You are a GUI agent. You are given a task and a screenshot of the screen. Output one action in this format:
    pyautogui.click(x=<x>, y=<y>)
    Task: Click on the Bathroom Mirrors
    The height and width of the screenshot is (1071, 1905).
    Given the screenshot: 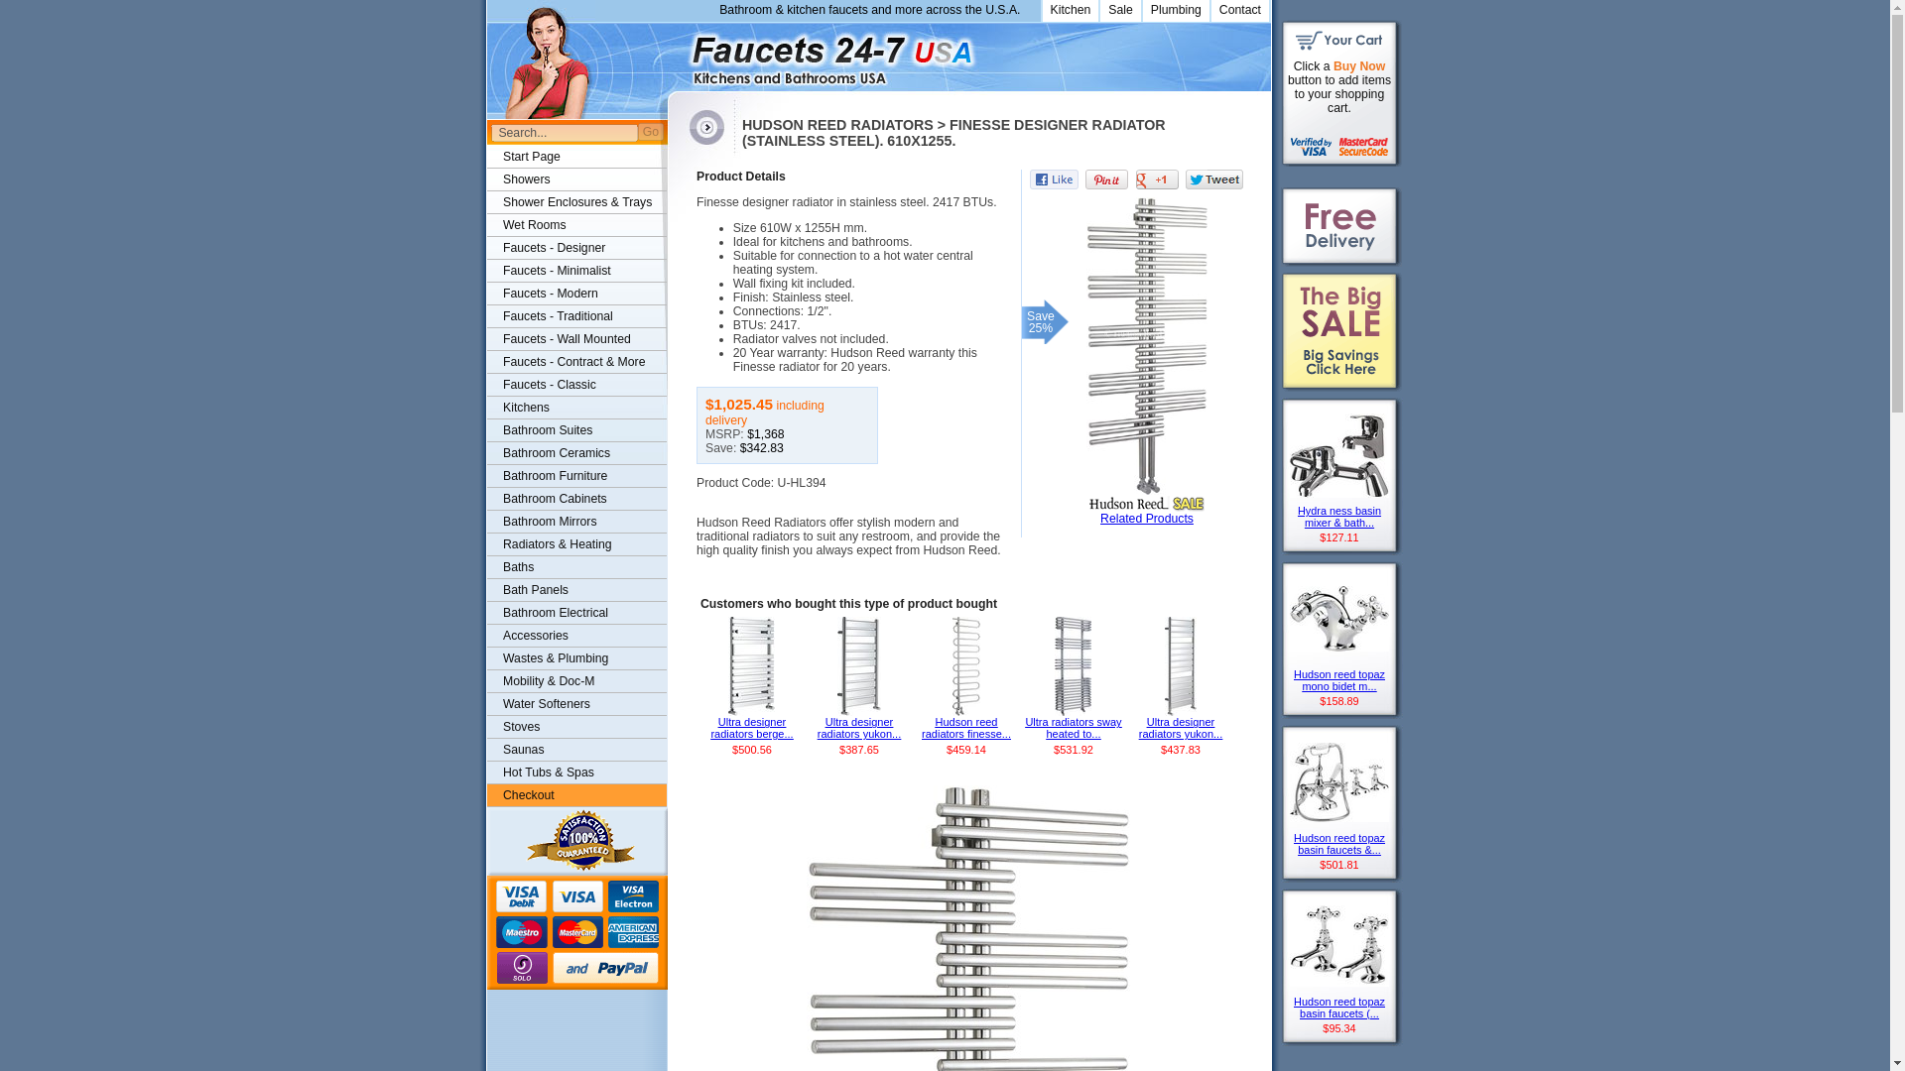 What is the action you would take?
    pyautogui.click(x=577, y=522)
    